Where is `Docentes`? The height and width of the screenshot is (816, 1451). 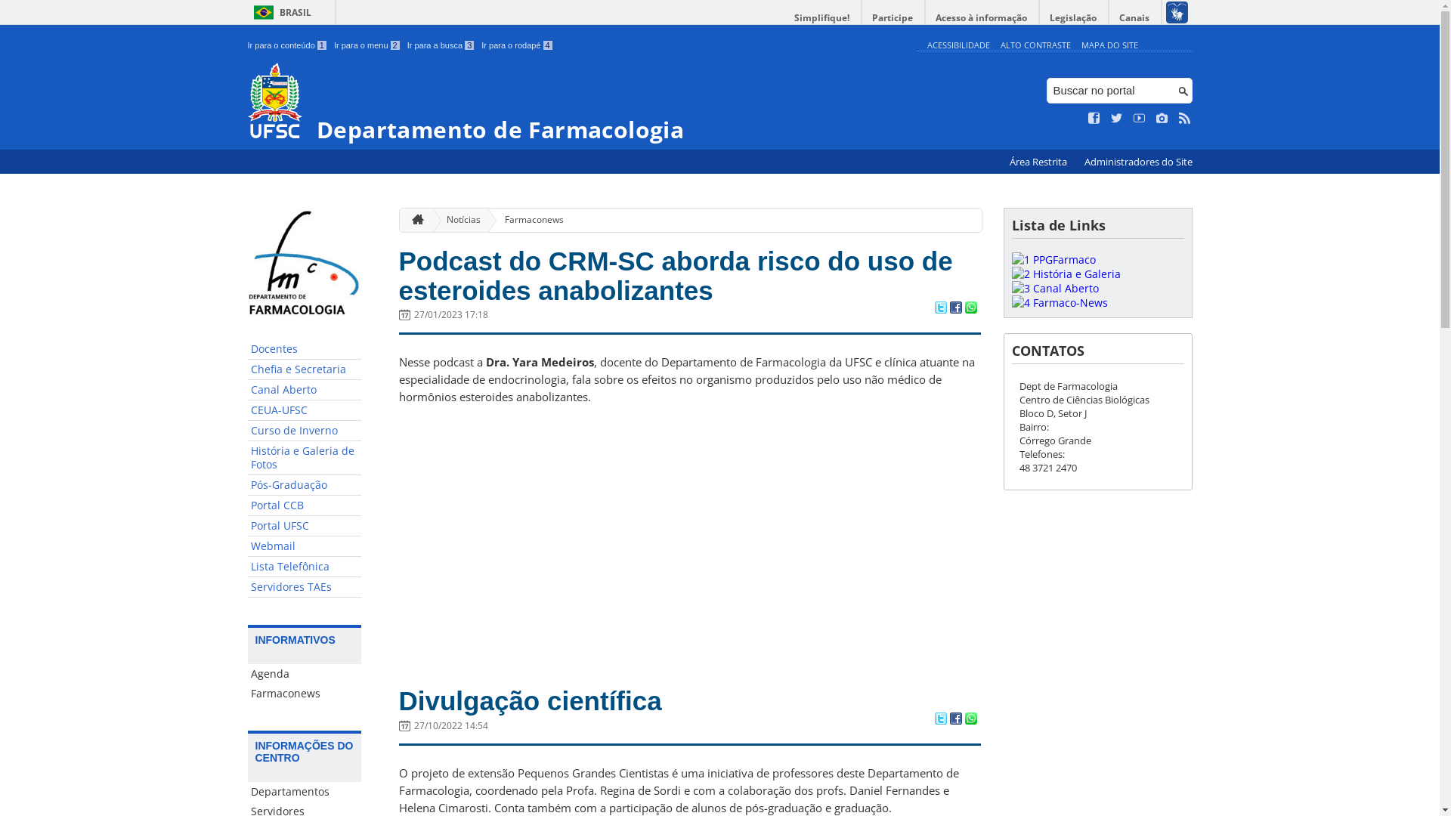 Docentes is located at coordinates (305, 349).